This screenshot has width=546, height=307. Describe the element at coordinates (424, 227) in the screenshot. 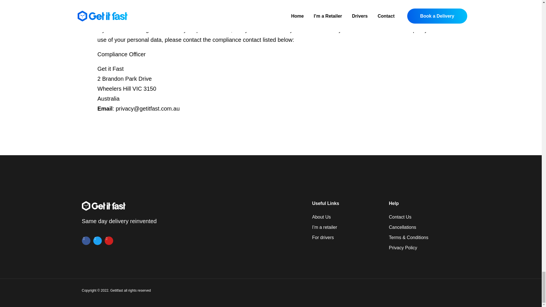

I see `Cancellations` at that location.